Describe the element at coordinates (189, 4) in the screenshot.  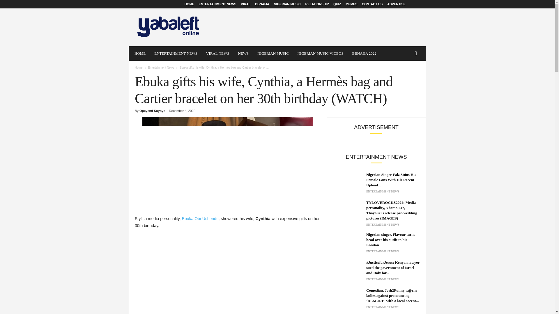
I see `HOME` at that location.